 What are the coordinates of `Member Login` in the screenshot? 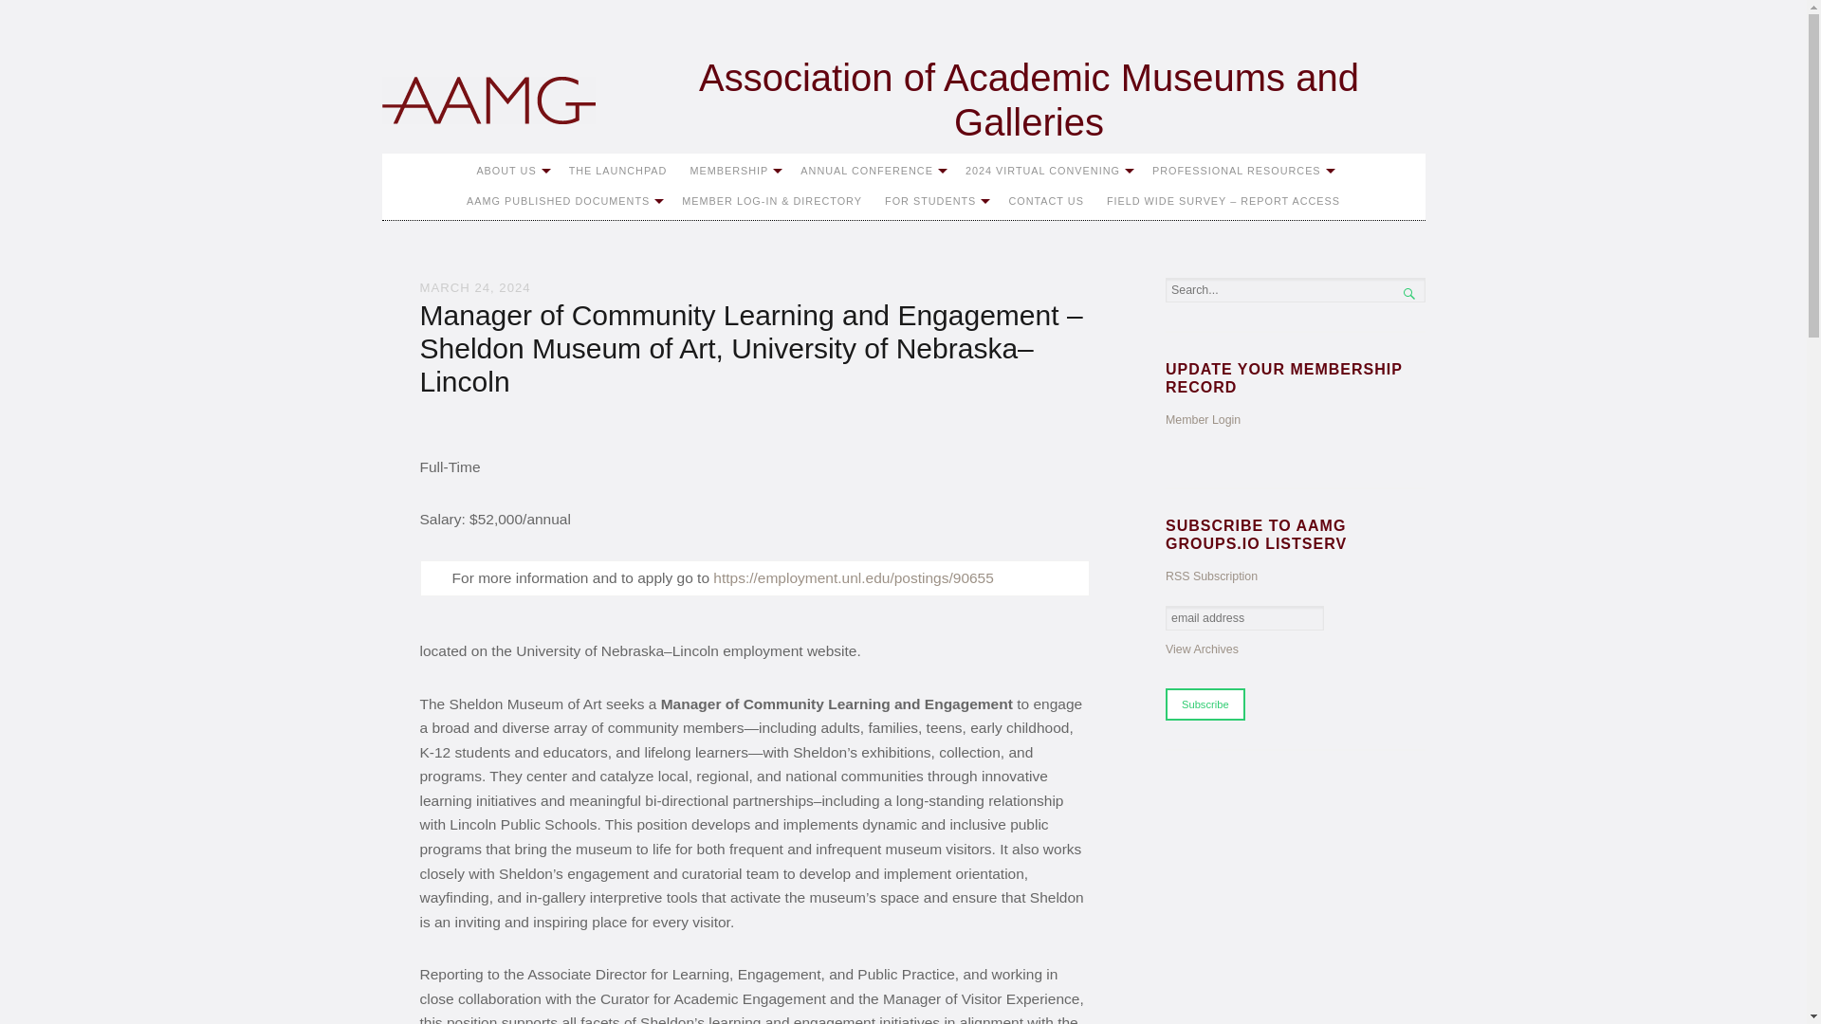 It's located at (1203, 420).